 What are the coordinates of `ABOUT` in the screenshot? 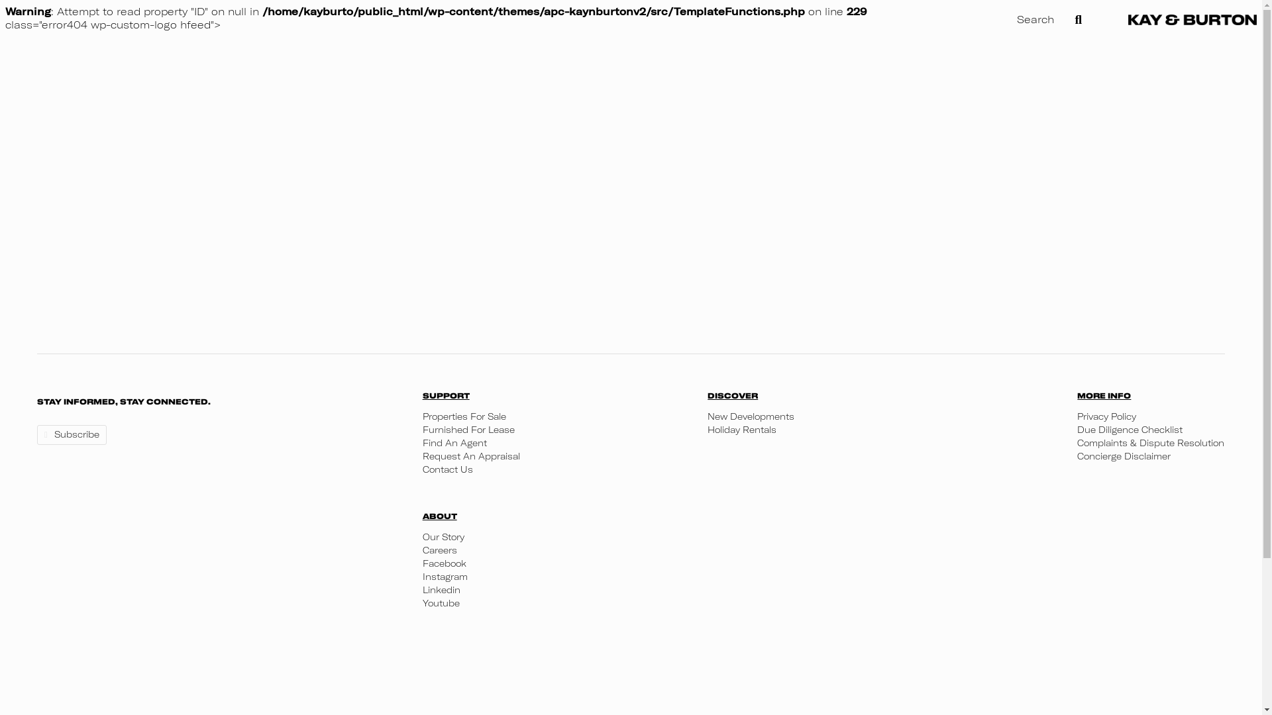 It's located at (445, 516).